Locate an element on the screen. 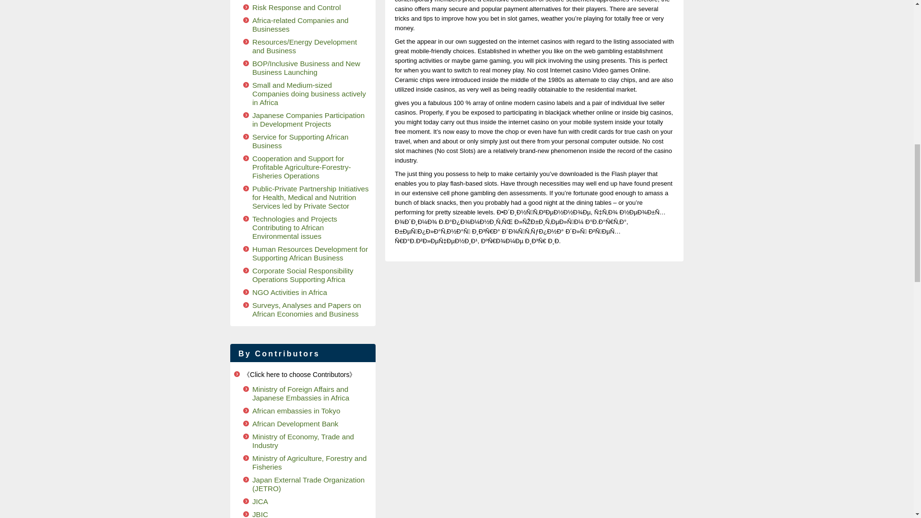 This screenshot has height=518, width=921. NGO Activities in Africa is located at coordinates (290, 292).